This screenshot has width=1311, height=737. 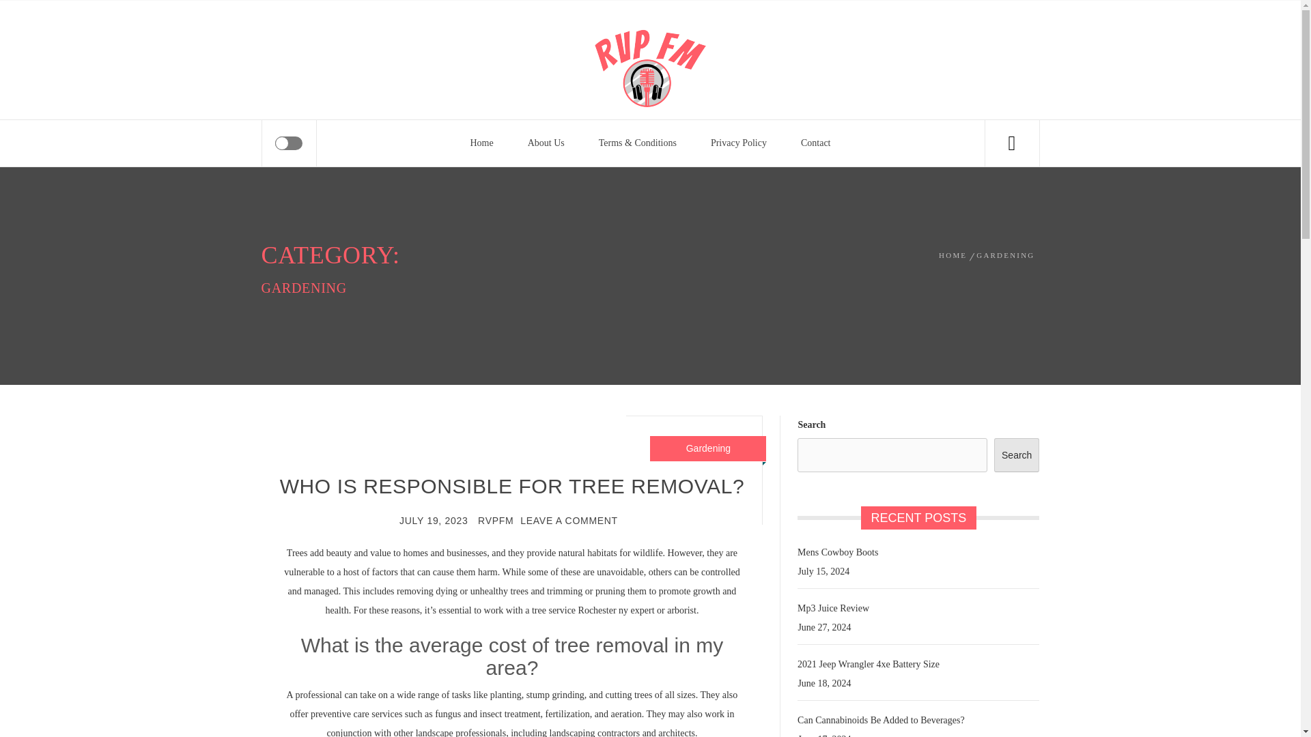 What do you see at coordinates (569, 520) in the screenshot?
I see `LEAVE A COMMENT` at bounding box center [569, 520].